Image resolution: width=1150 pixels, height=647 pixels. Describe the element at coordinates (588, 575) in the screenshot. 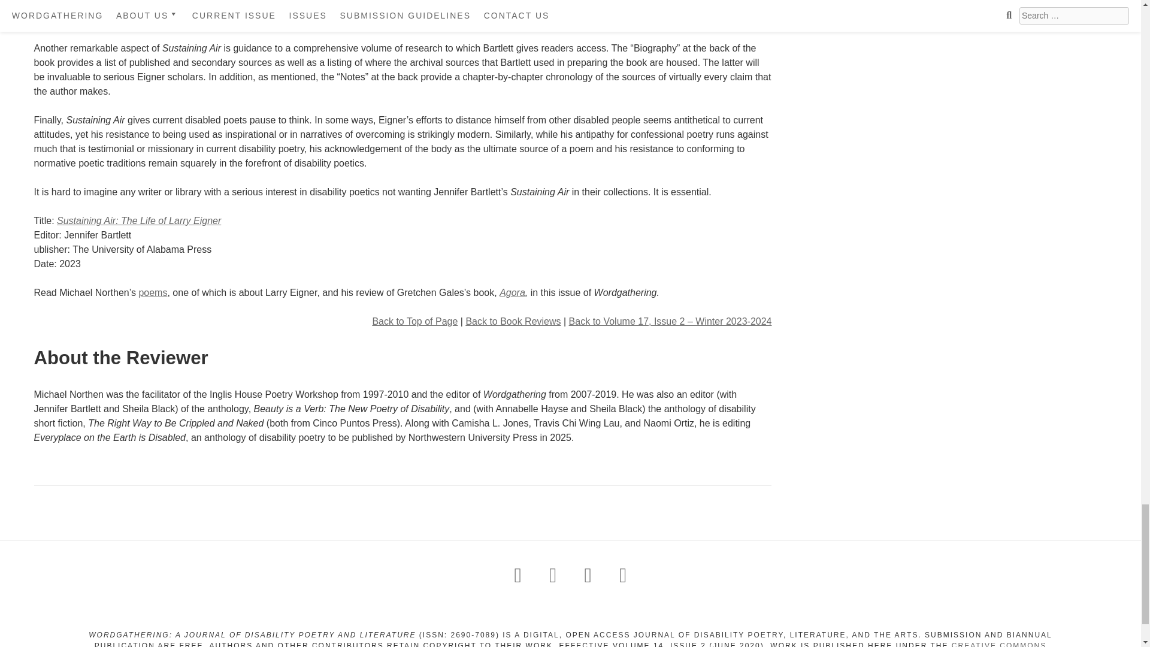

I see `Wordgathering on Twitter` at that location.